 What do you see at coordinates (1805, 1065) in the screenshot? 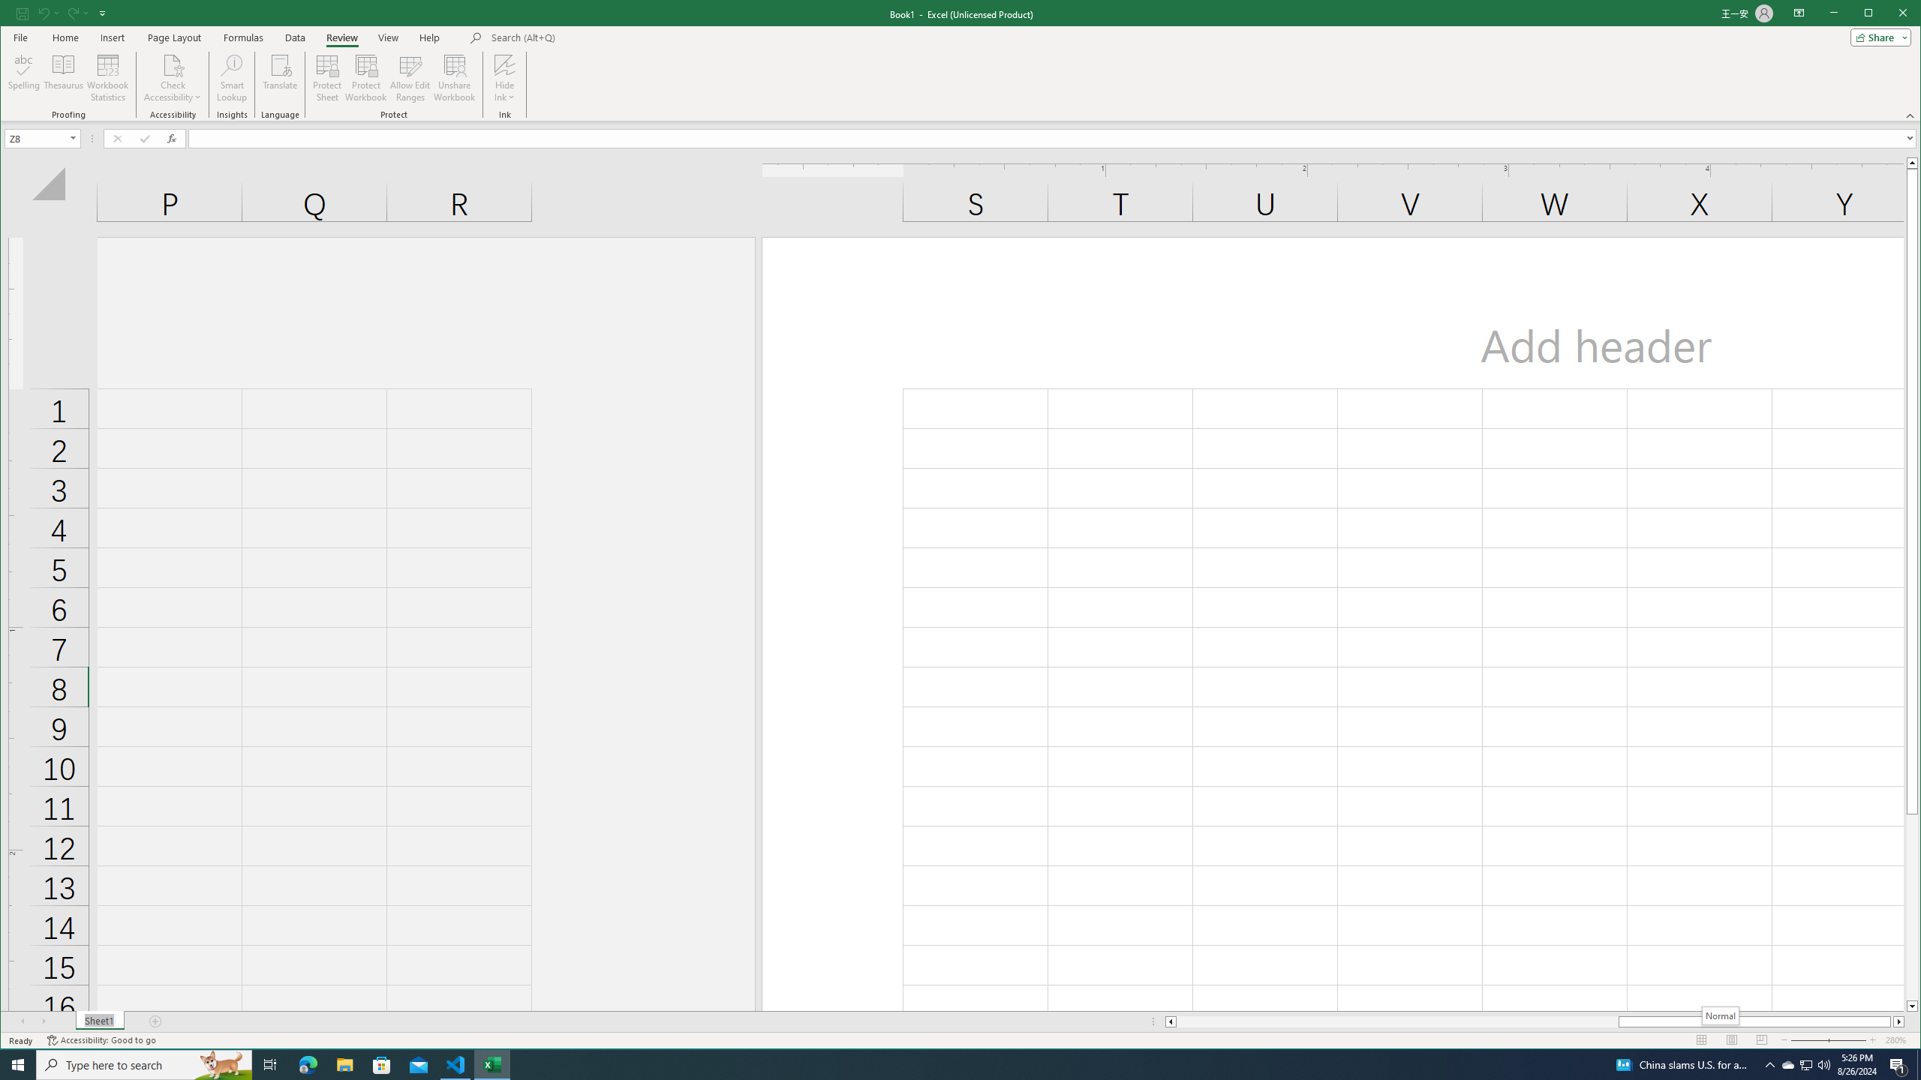
I see `User Promoted Notification Area` at bounding box center [1805, 1065].